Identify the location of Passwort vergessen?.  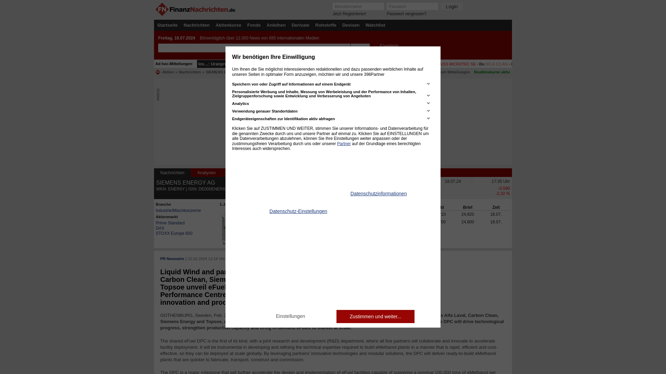
(407, 14).